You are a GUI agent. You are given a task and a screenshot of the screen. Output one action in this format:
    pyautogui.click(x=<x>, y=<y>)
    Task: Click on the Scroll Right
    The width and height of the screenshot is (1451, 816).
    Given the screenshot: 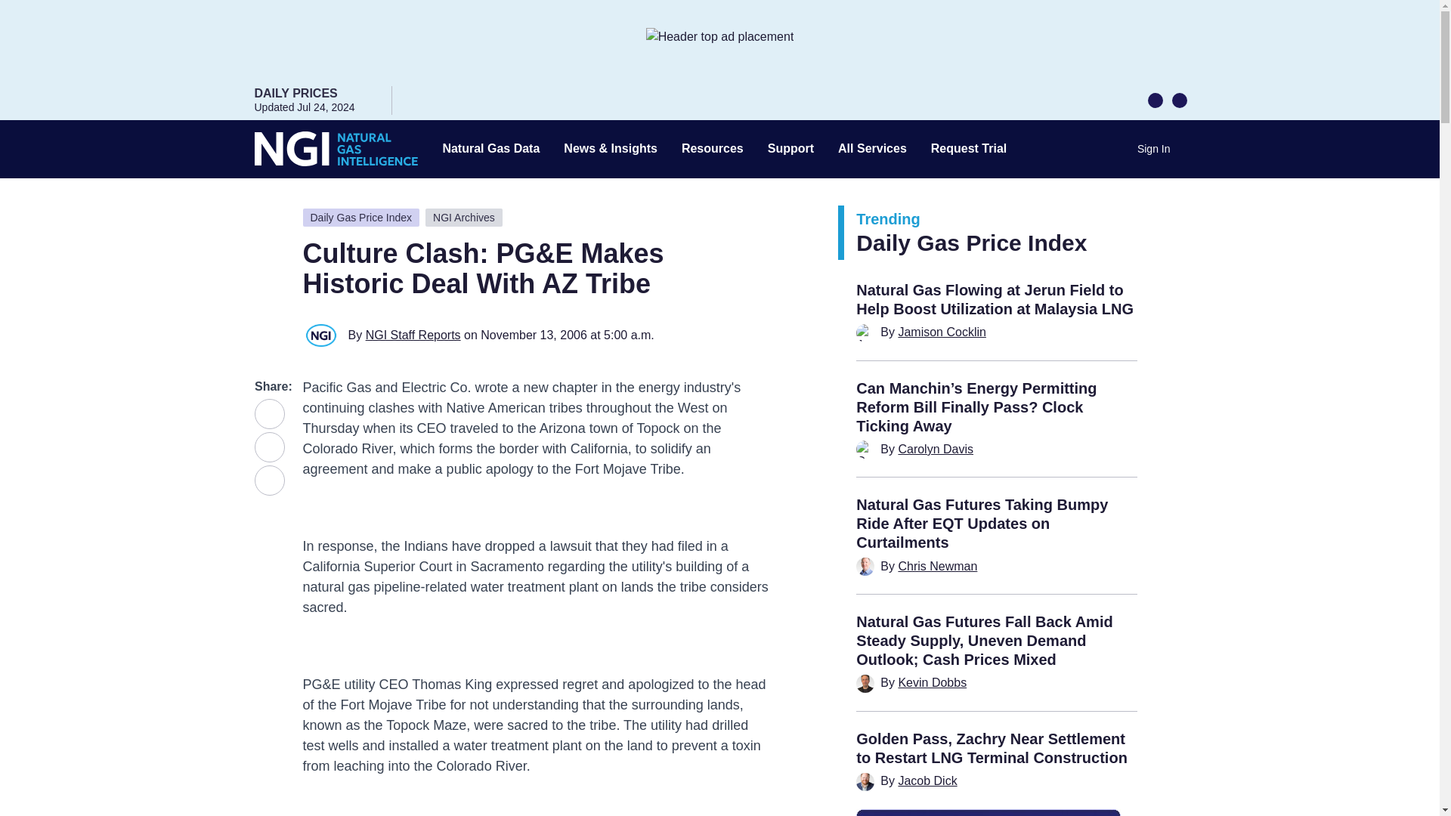 What is the action you would take?
    pyautogui.click(x=1179, y=99)
    